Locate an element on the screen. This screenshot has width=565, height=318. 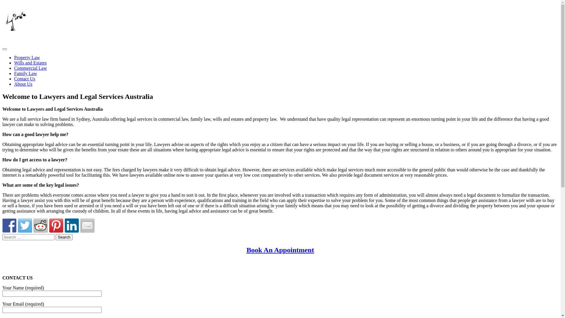
Book An Appointment is located at coordinates (280, 250).